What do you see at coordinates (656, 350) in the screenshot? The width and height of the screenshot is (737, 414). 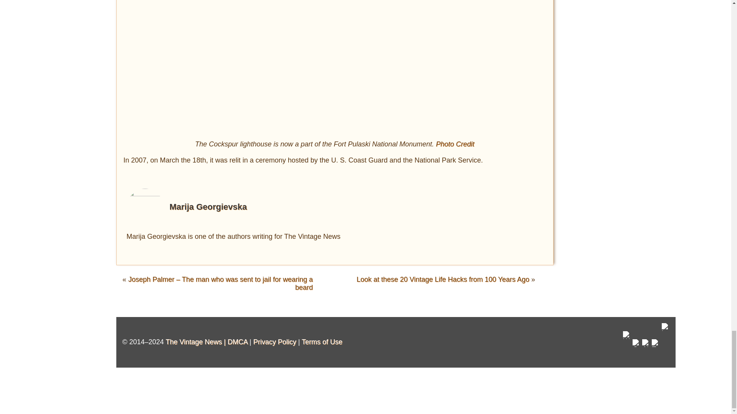 I see `Tank Roar` at bounding box center [656, 350].